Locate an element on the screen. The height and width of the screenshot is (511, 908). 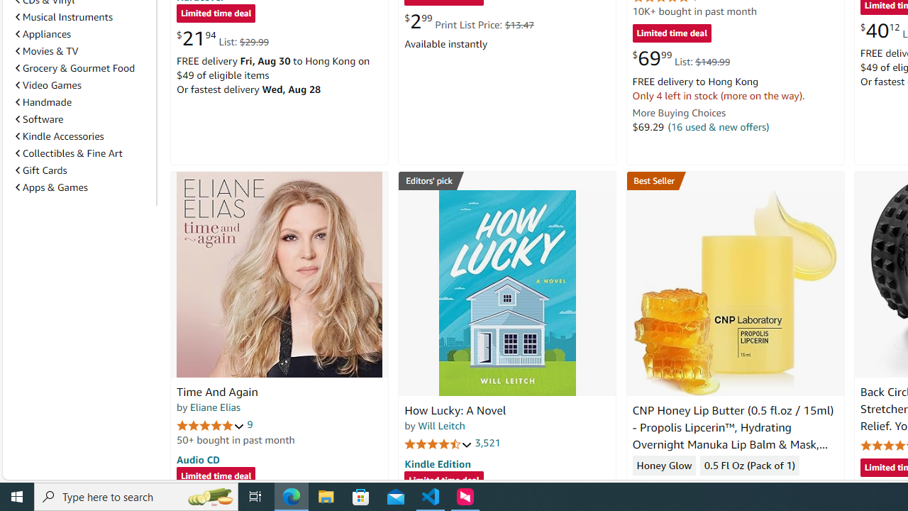
Gift Cards is located at coordinates (83, 170).